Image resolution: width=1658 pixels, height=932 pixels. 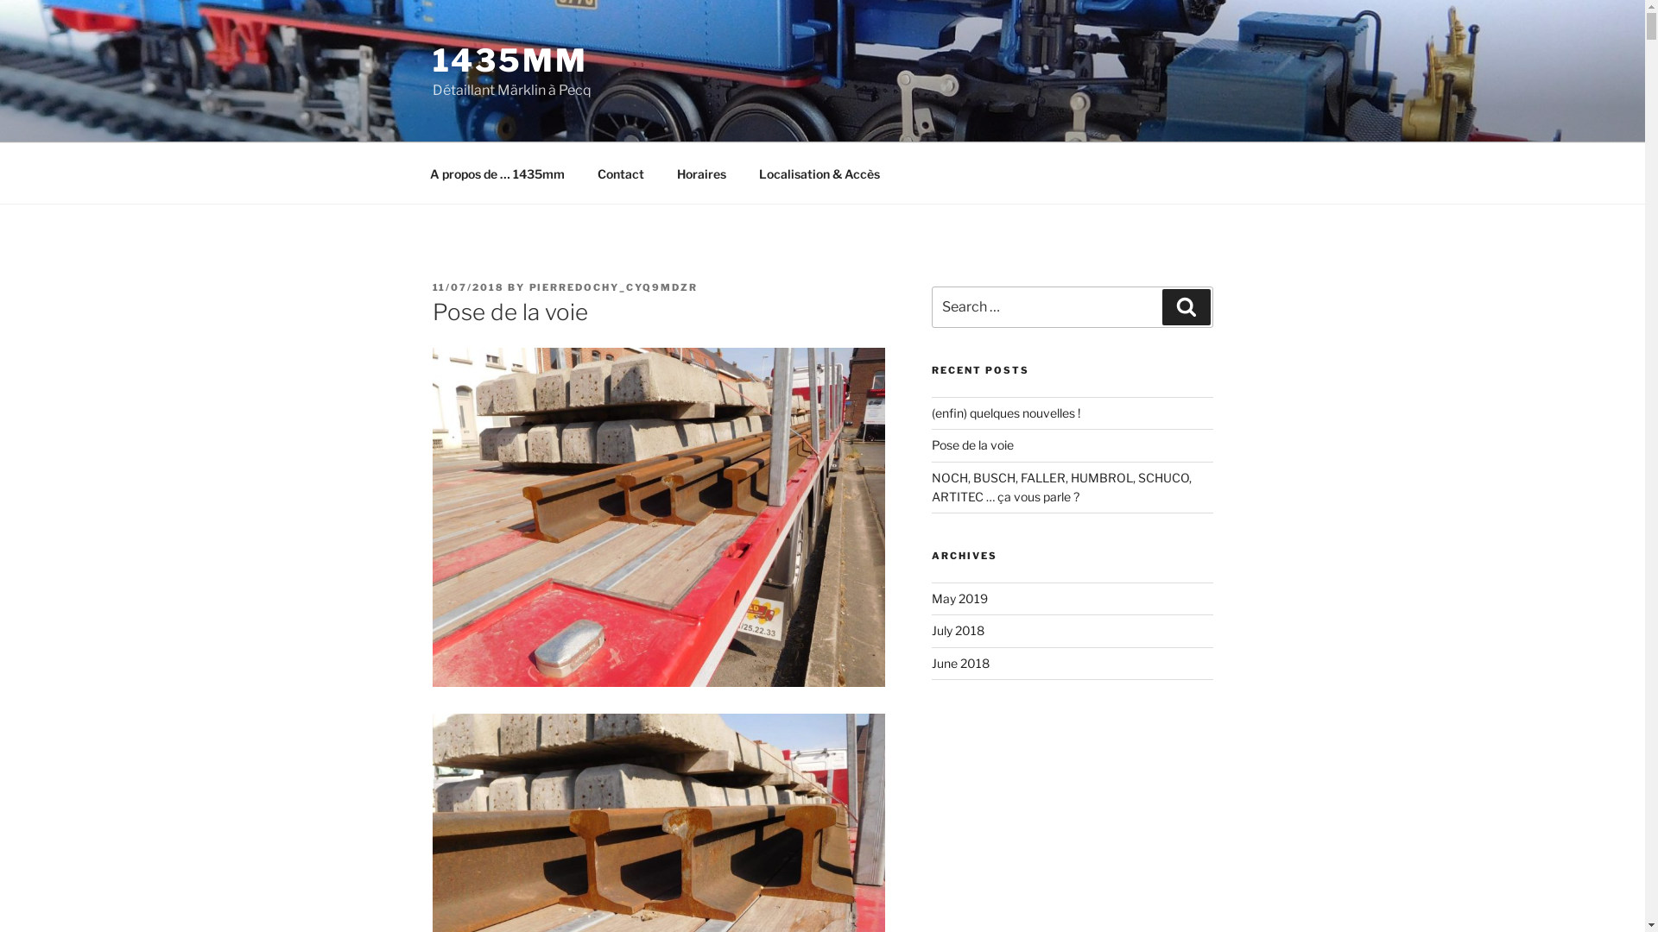 I want to click on Horaires, so click(x=701, y=173).